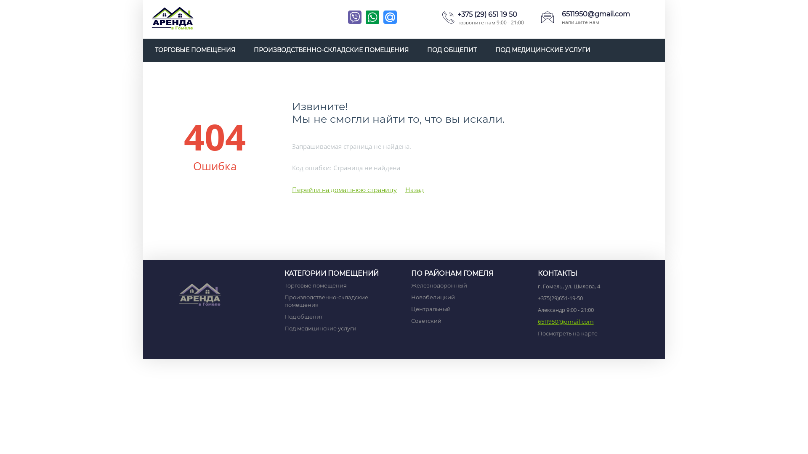 The width and height of the screenshot is (808, 454). What do you see at coordinates (566, 322) in the screenshot?
I see `6511950@gmail.com` at bounding box center [566, 322].